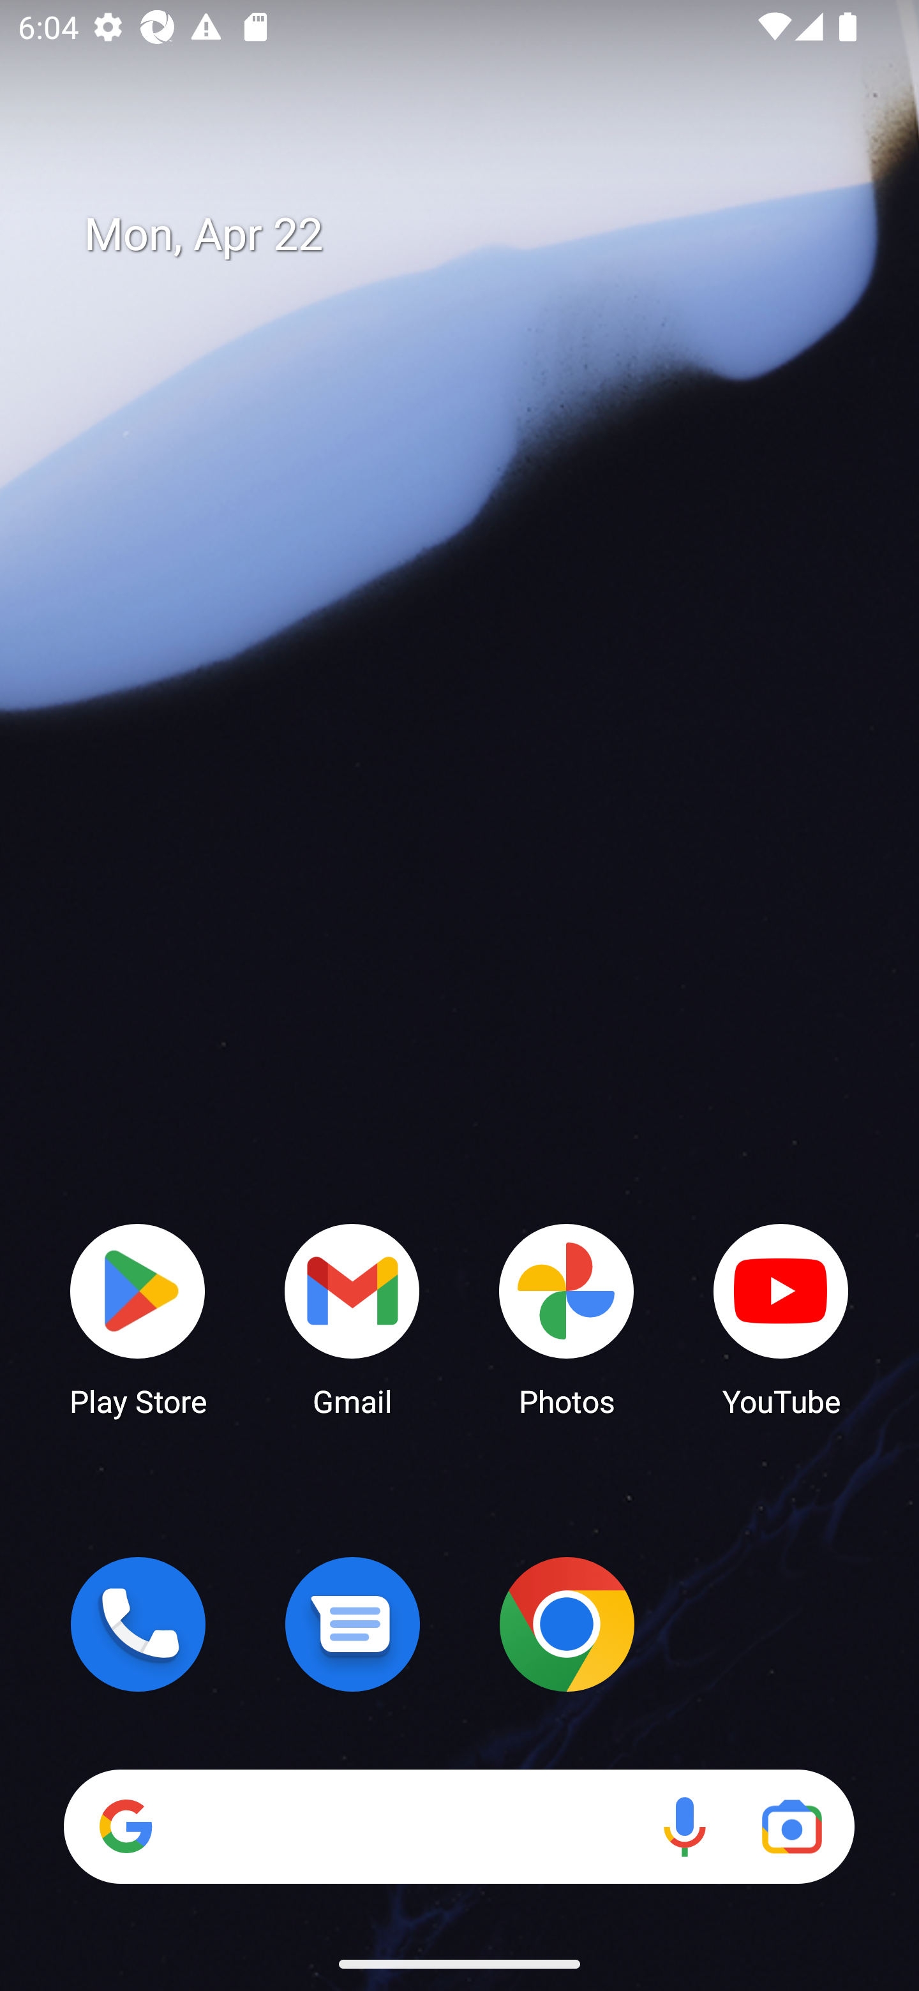  I want to click on Photos, so click(567, 1318).